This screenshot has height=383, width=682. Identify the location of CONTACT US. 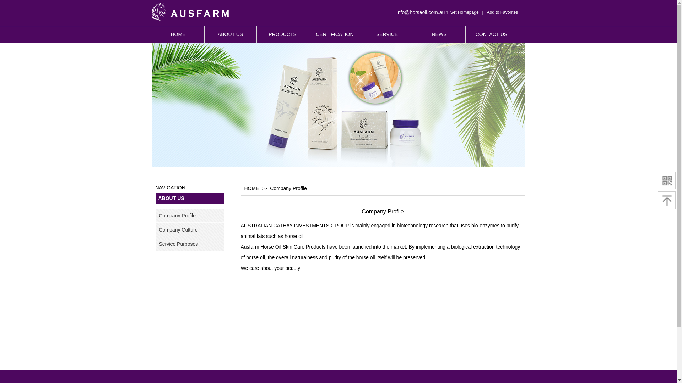
(491, 34).